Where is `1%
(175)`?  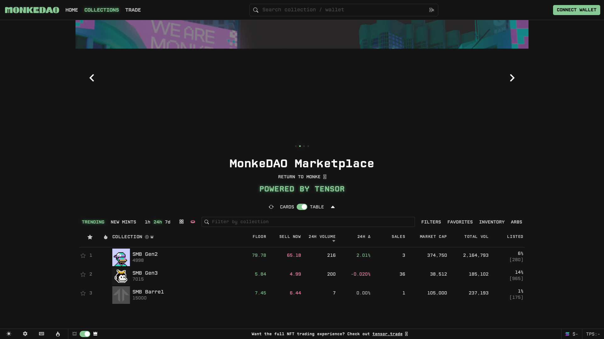
1%
(175) is located at coordinates (507, 294).